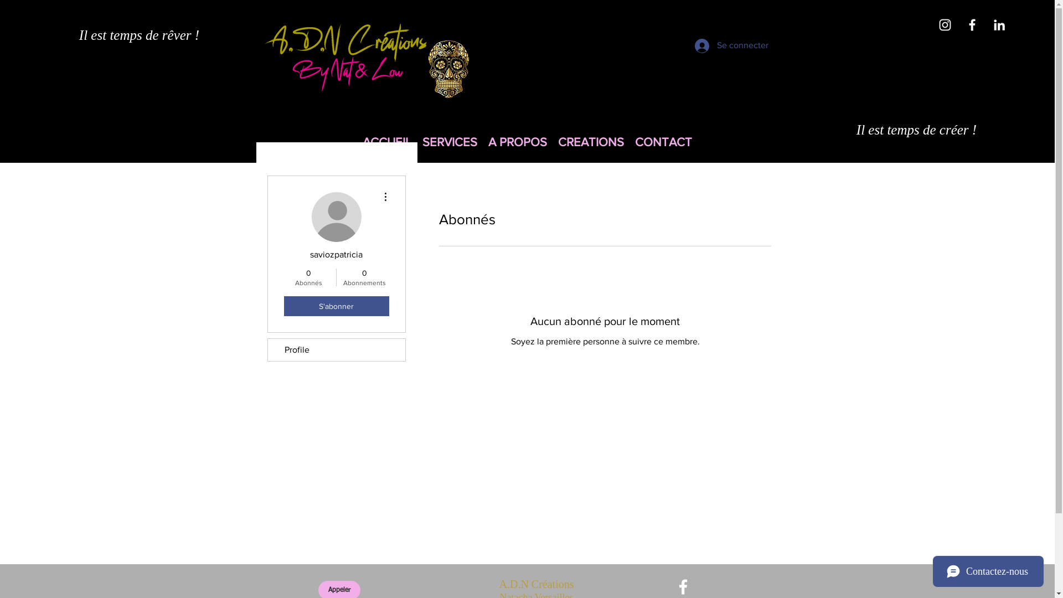  What do you see at coordinates (337, 350) in the screenshot?
I see `Profile` at bounding box center [337, 350].